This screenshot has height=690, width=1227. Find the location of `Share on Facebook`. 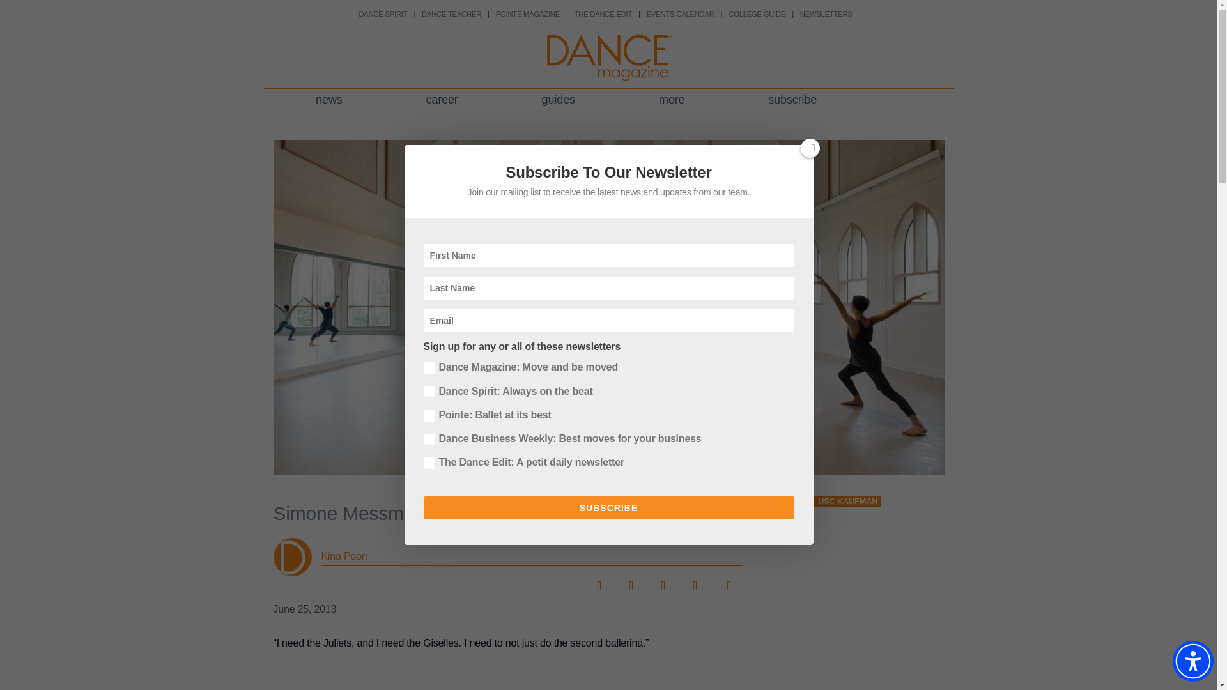

Share on Facebook is located at coordinates (598, 581).